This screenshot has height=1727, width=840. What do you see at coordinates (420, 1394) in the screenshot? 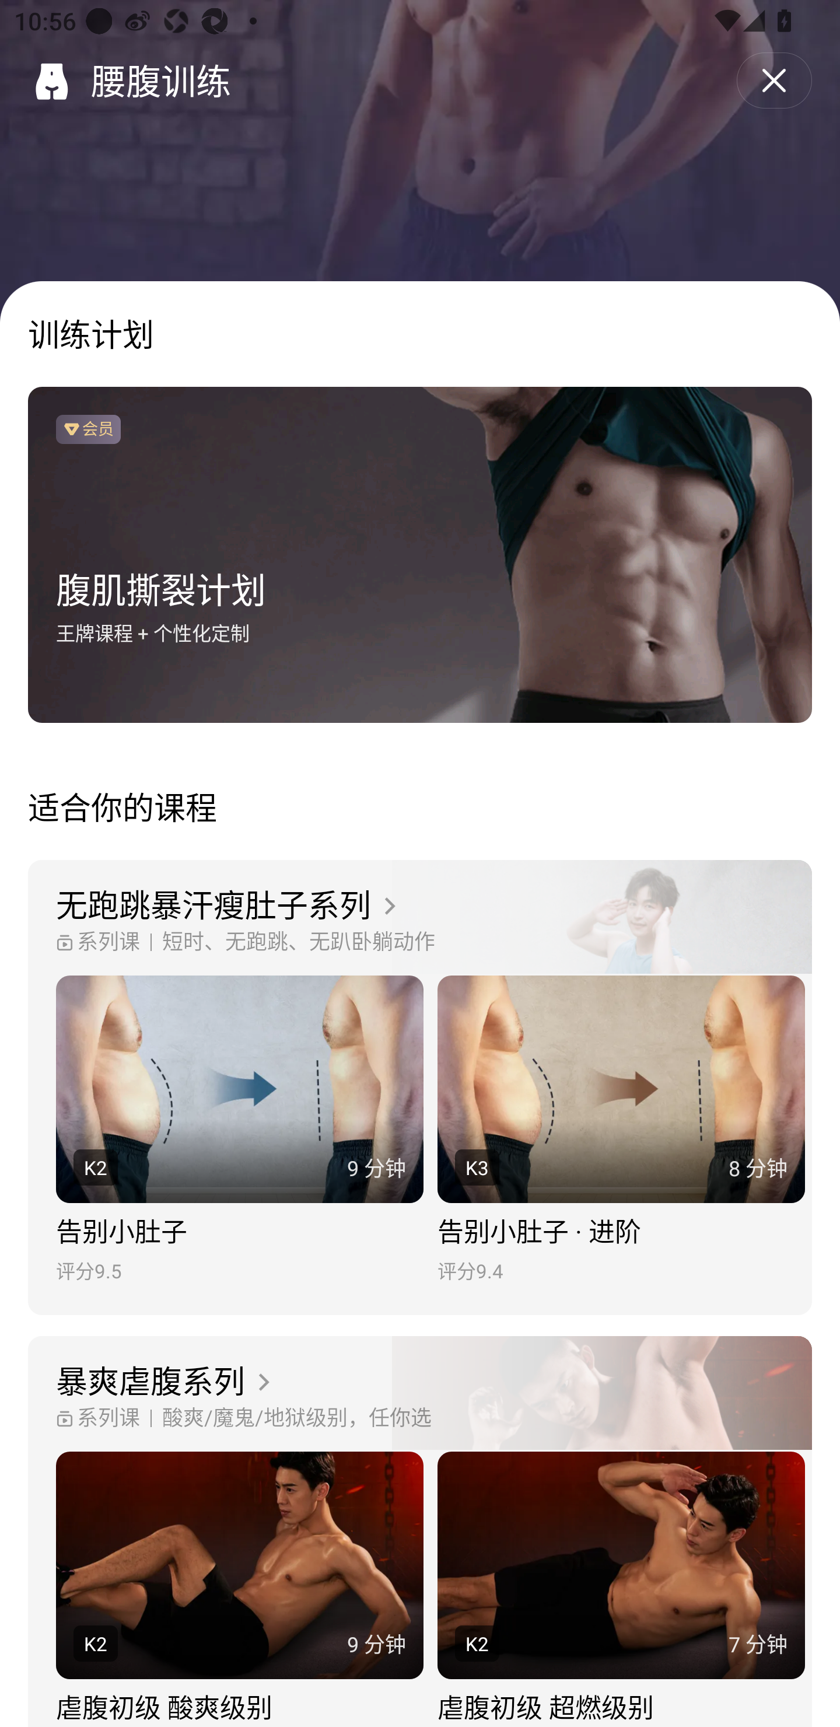
I see `暴爽虐腹系列 系列课 酸爽/魔鬼/地狱级别，任你选` at bounding box center [420, 1394].